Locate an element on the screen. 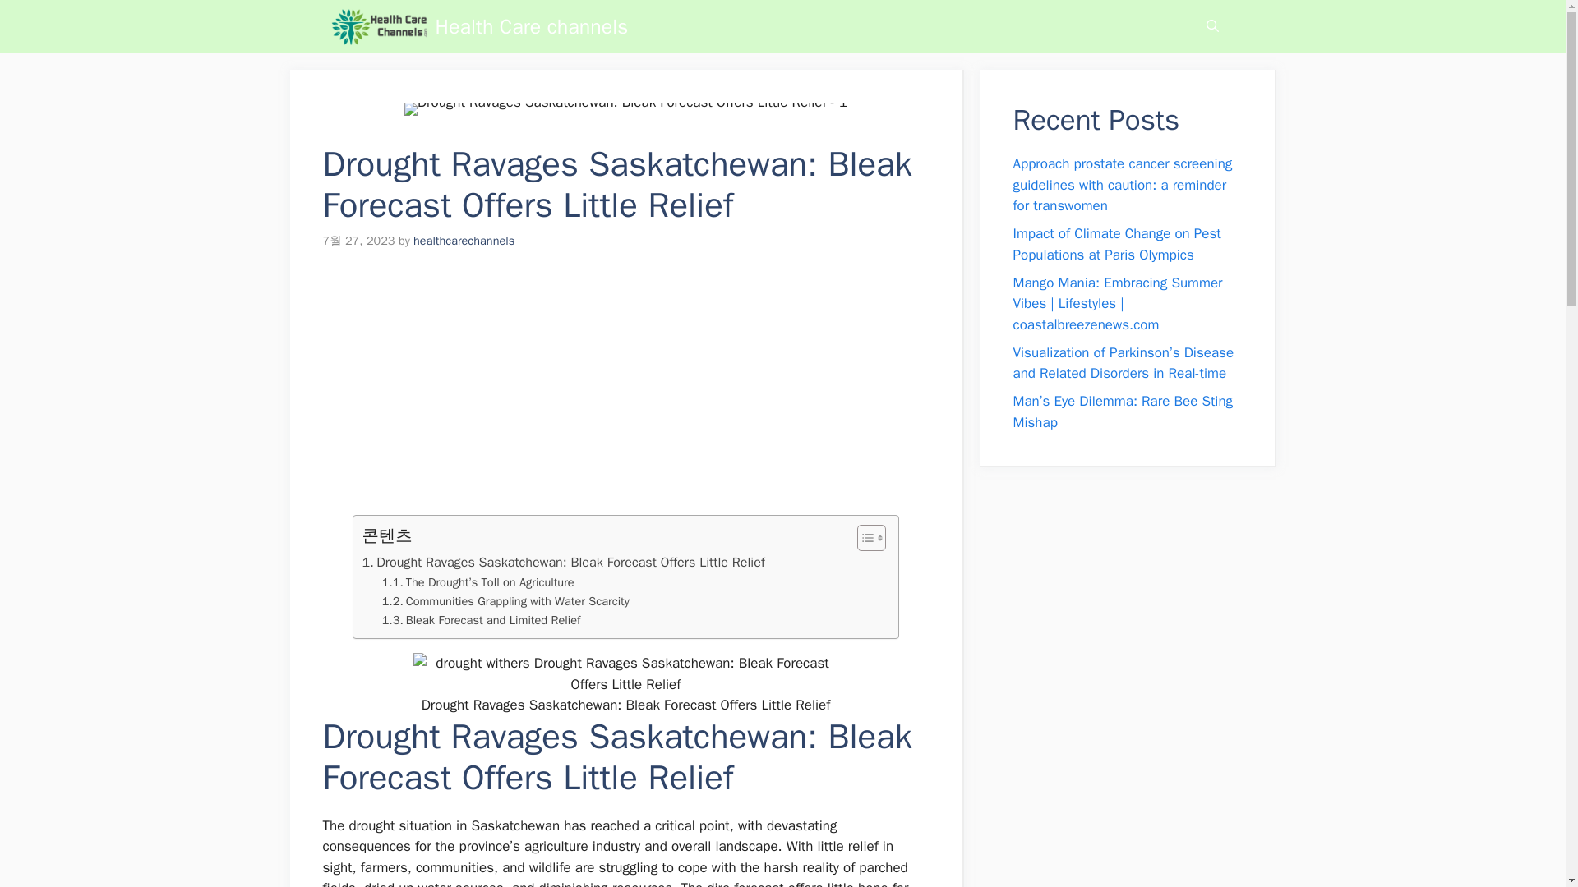 The width and height of the screenshot is (1578, 887). Bleak Forecast and Limited Relief is located at coordinates (481, 620).